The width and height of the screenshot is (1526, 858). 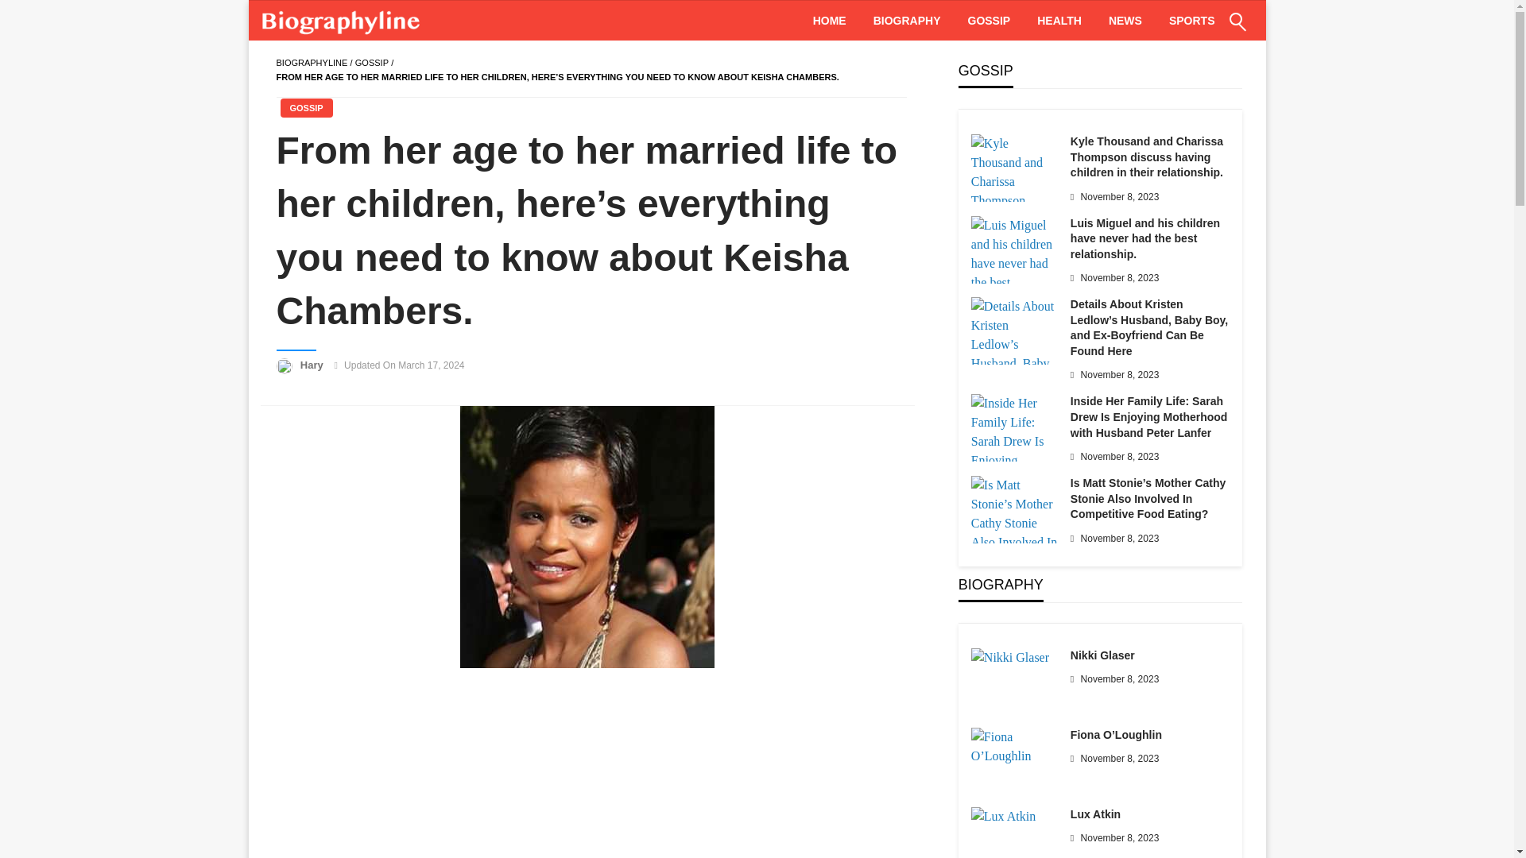 I want to click on BIOGRAPHYLINE, so click(x=312, y=63).